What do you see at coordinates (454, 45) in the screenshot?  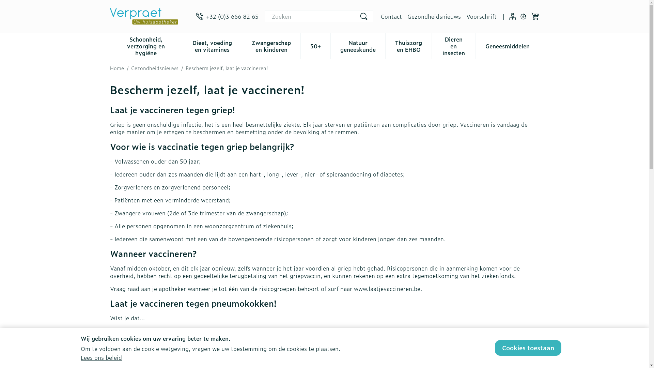 I see `Dieren en insecten` at bounding box center [454, 45].